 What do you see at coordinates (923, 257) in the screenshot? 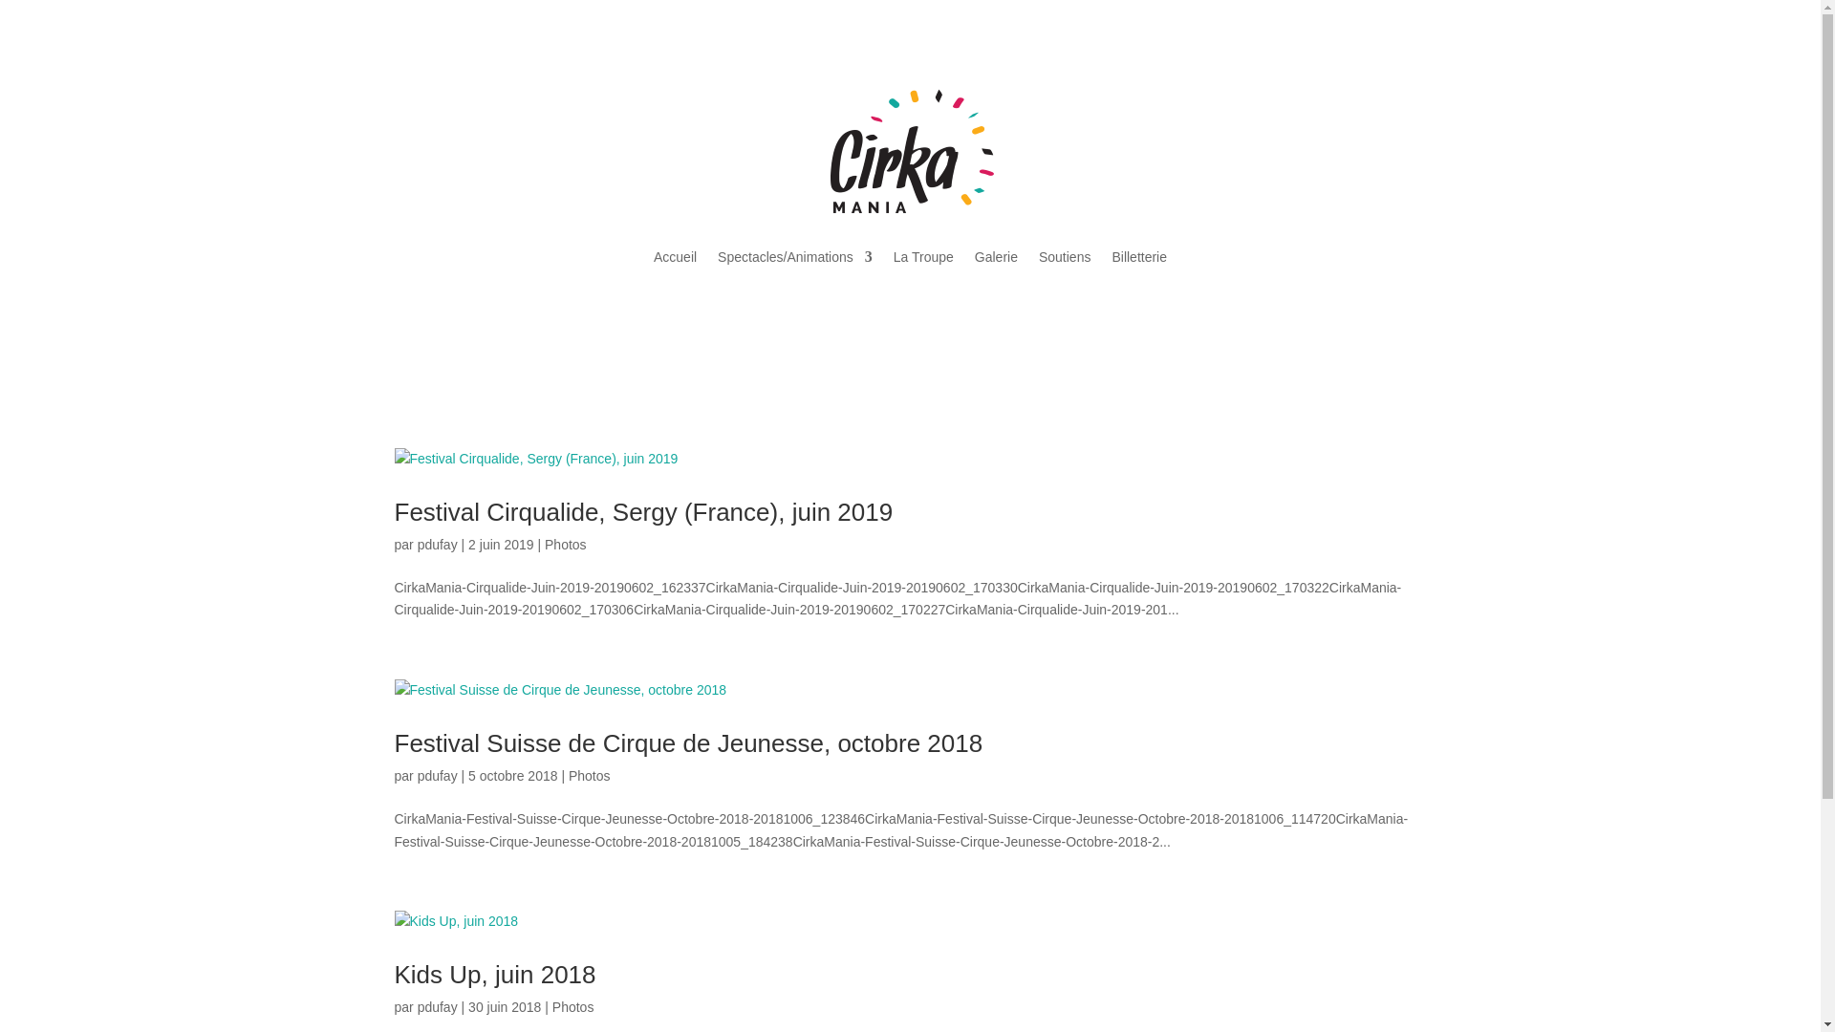
I see `La Troupe` at bounding box center [923, 257].